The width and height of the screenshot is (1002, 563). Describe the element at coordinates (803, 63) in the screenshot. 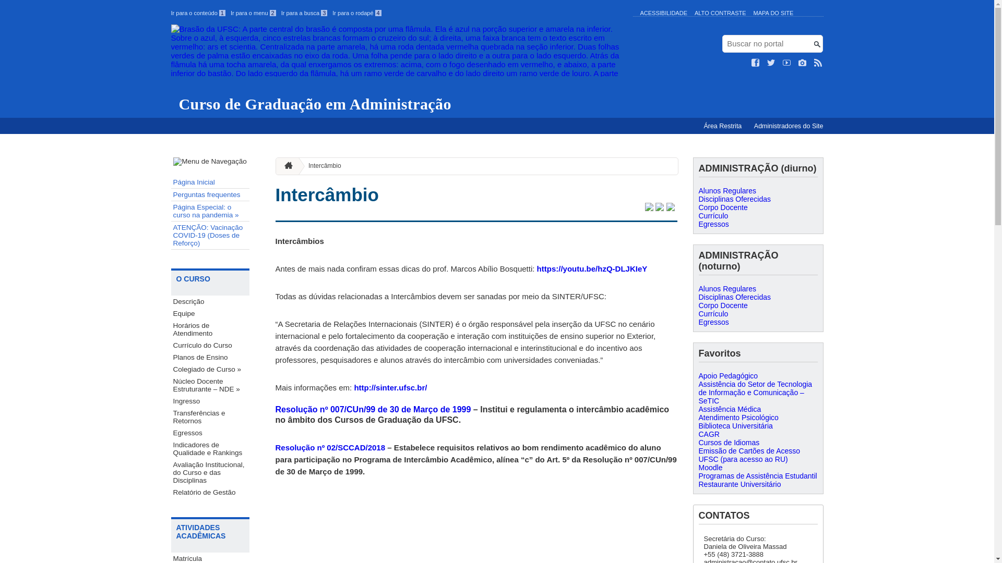

I see `Veja no Instagram` at that location.